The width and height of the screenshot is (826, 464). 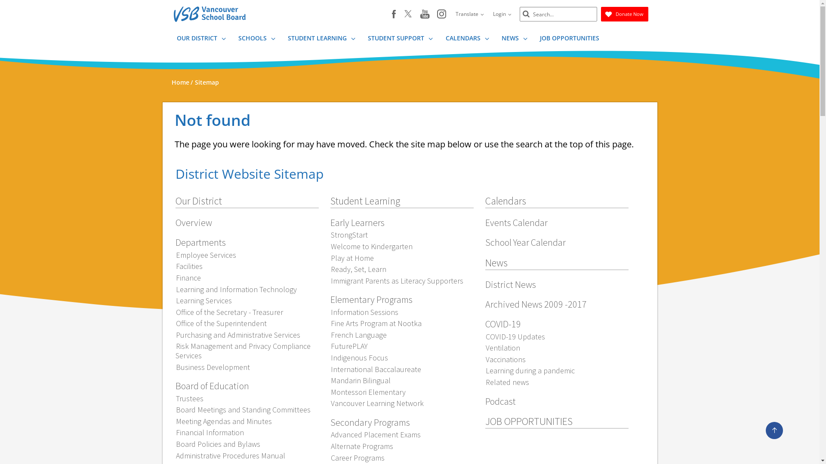 What do you see at coordinates (236, 290) in the screenshot?
I see `Learning and Information Technology` at bounding box center [236, 290].